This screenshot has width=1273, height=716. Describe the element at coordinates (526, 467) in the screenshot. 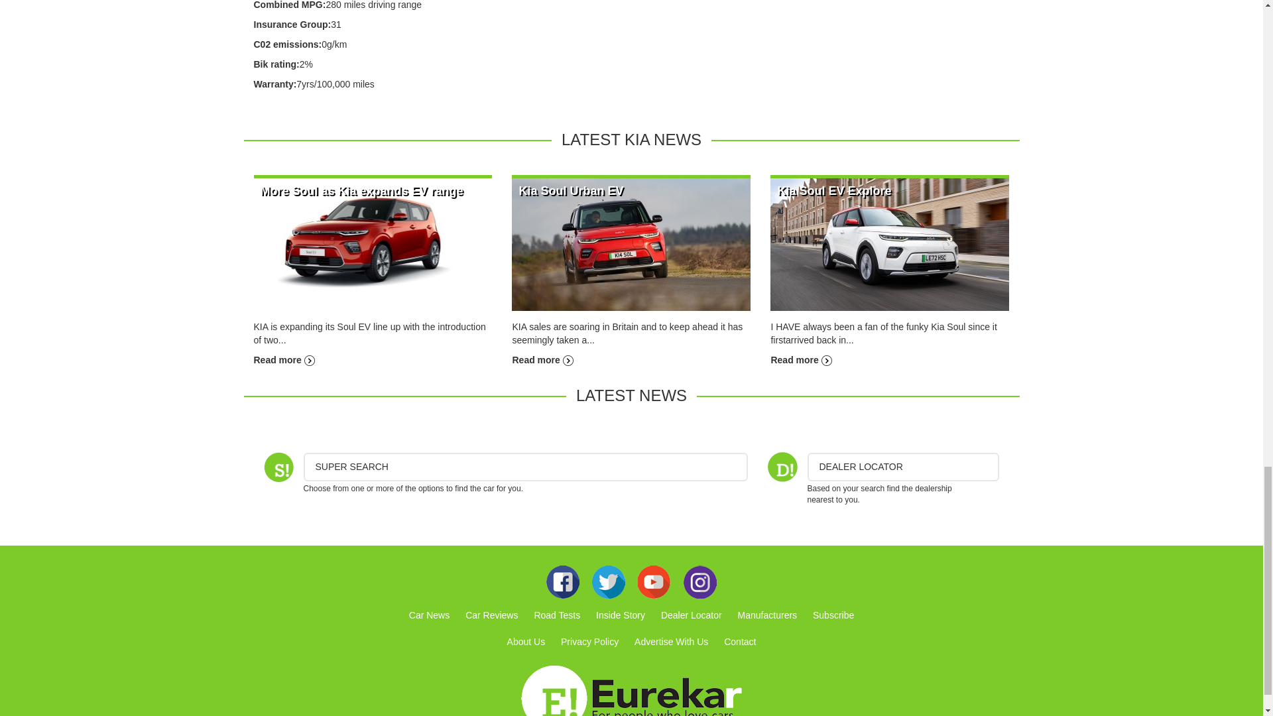

I see `SUPER SEARCH` at that location.